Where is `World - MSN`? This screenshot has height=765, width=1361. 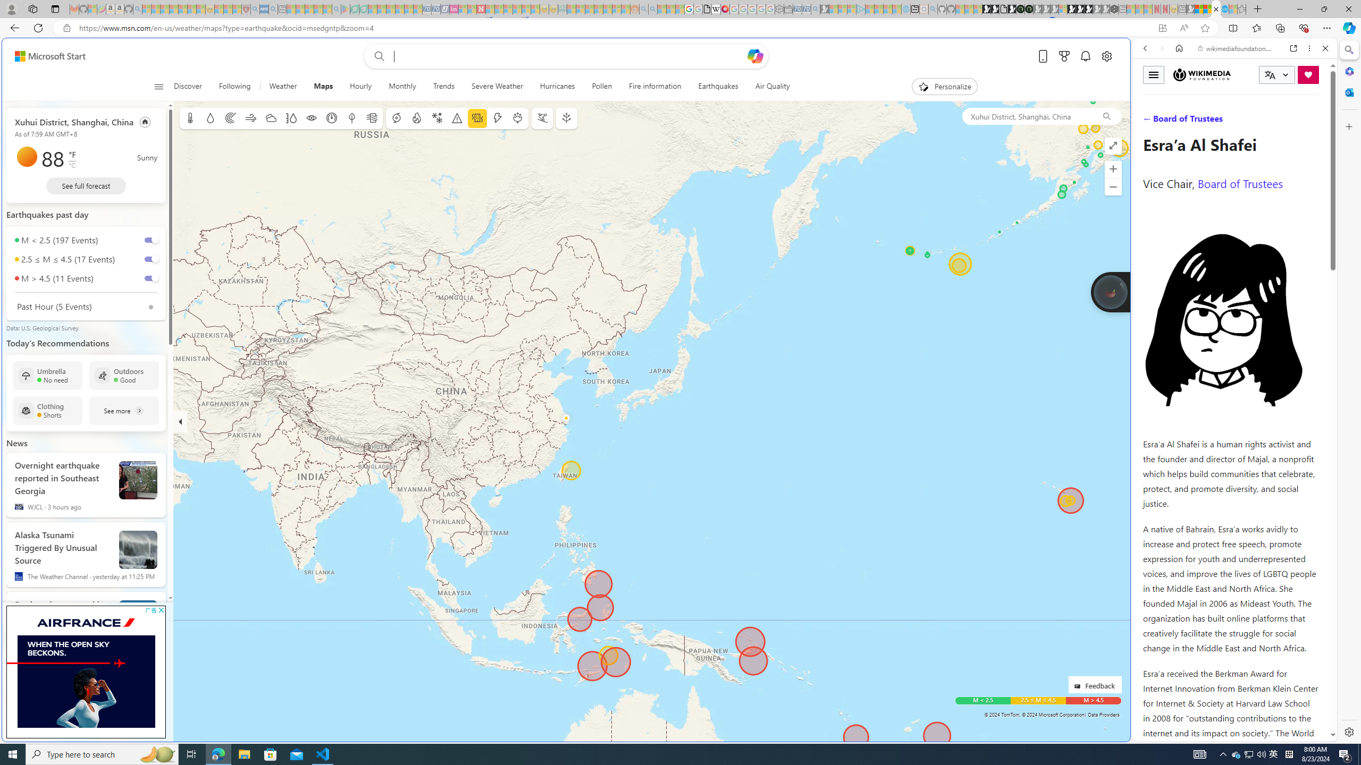
World - MSN is located at coordinates (680, 363).